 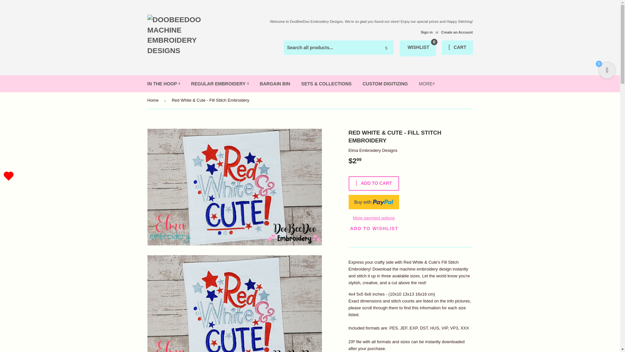 I want to click on Create an Account, so click(x=457, y=48).